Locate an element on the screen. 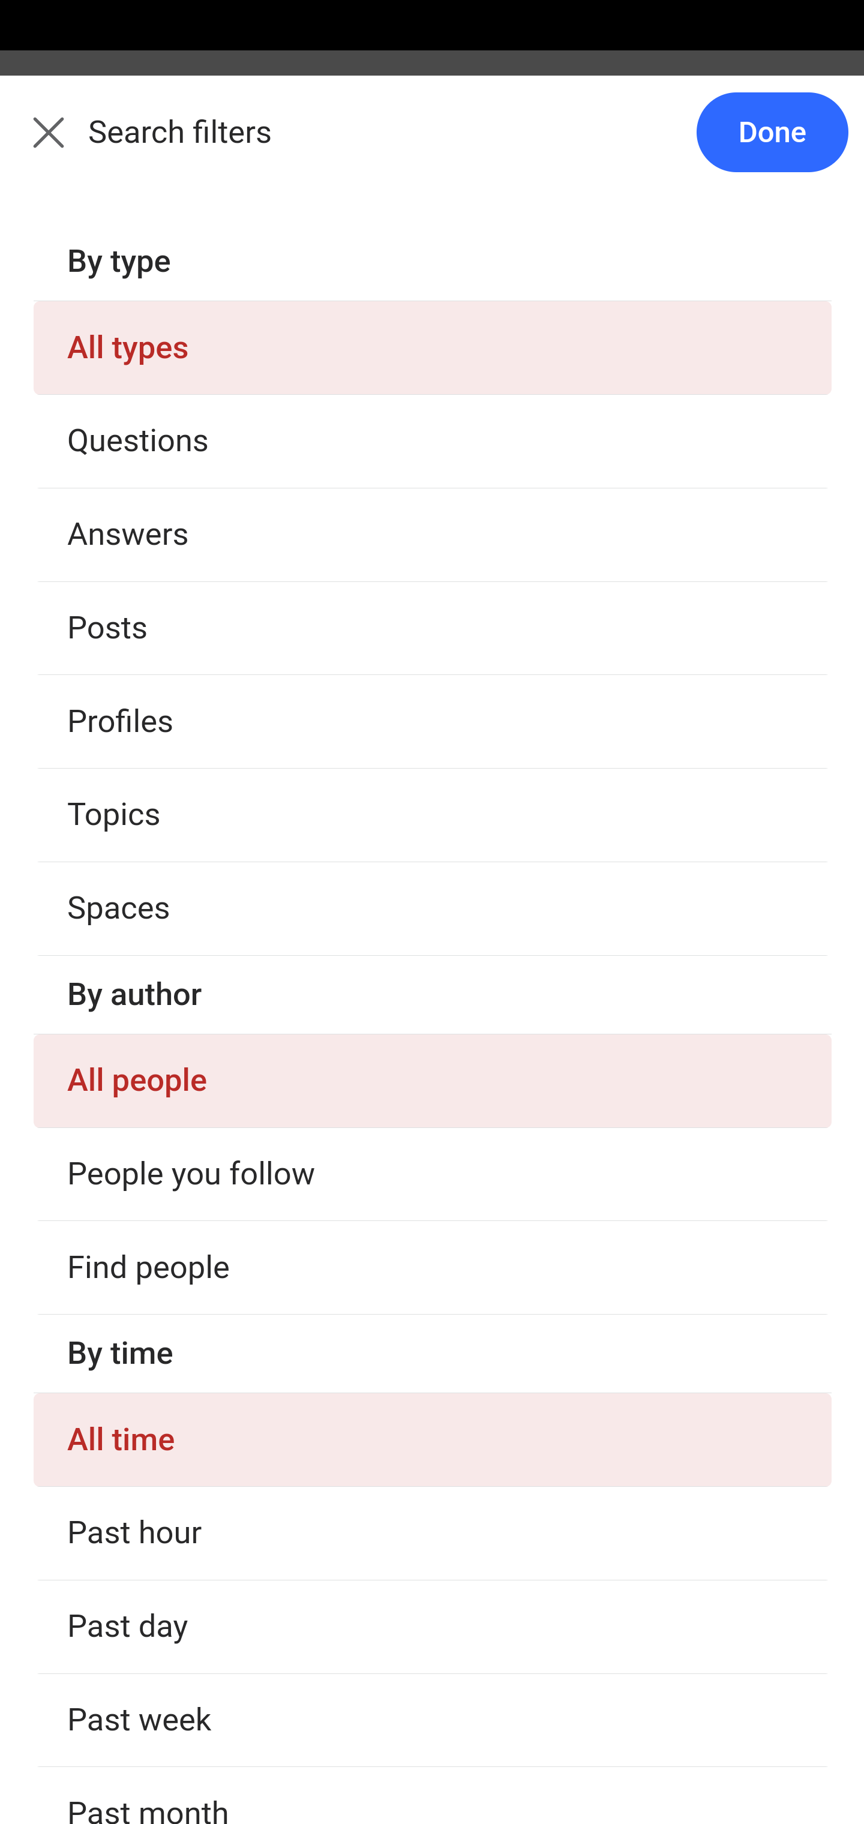 The image size is (864, 1824). Answer is located at coordinates (146, 830).